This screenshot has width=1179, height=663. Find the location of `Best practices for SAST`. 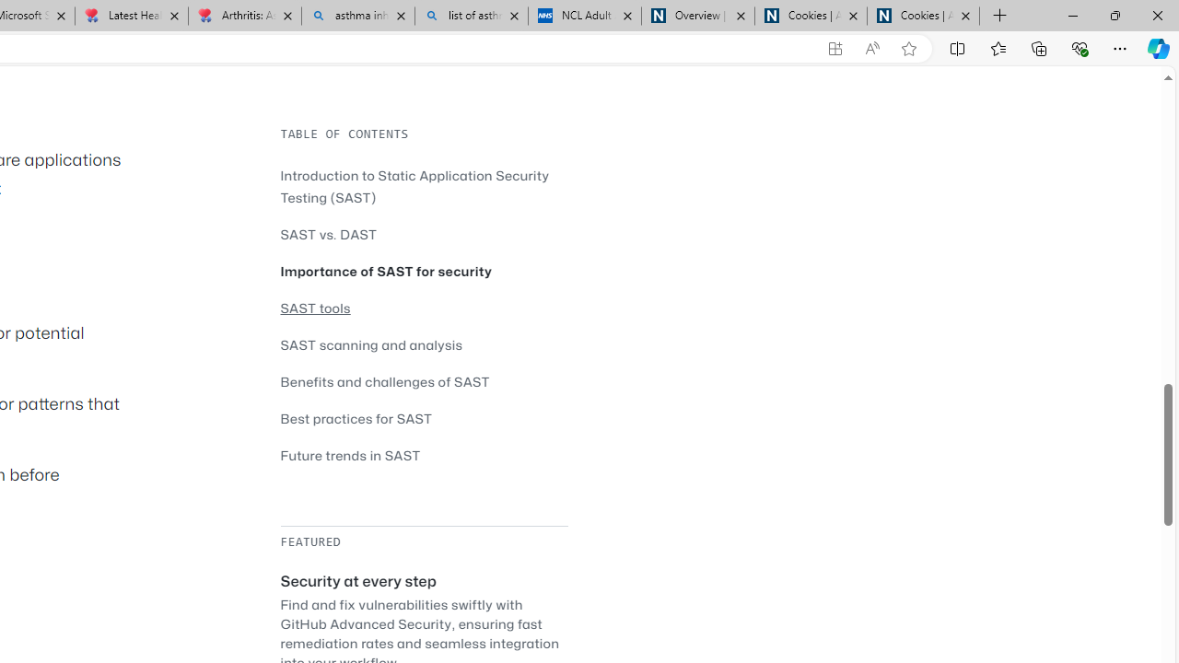

Best practices for SAST is located at coordinates (424, 418).